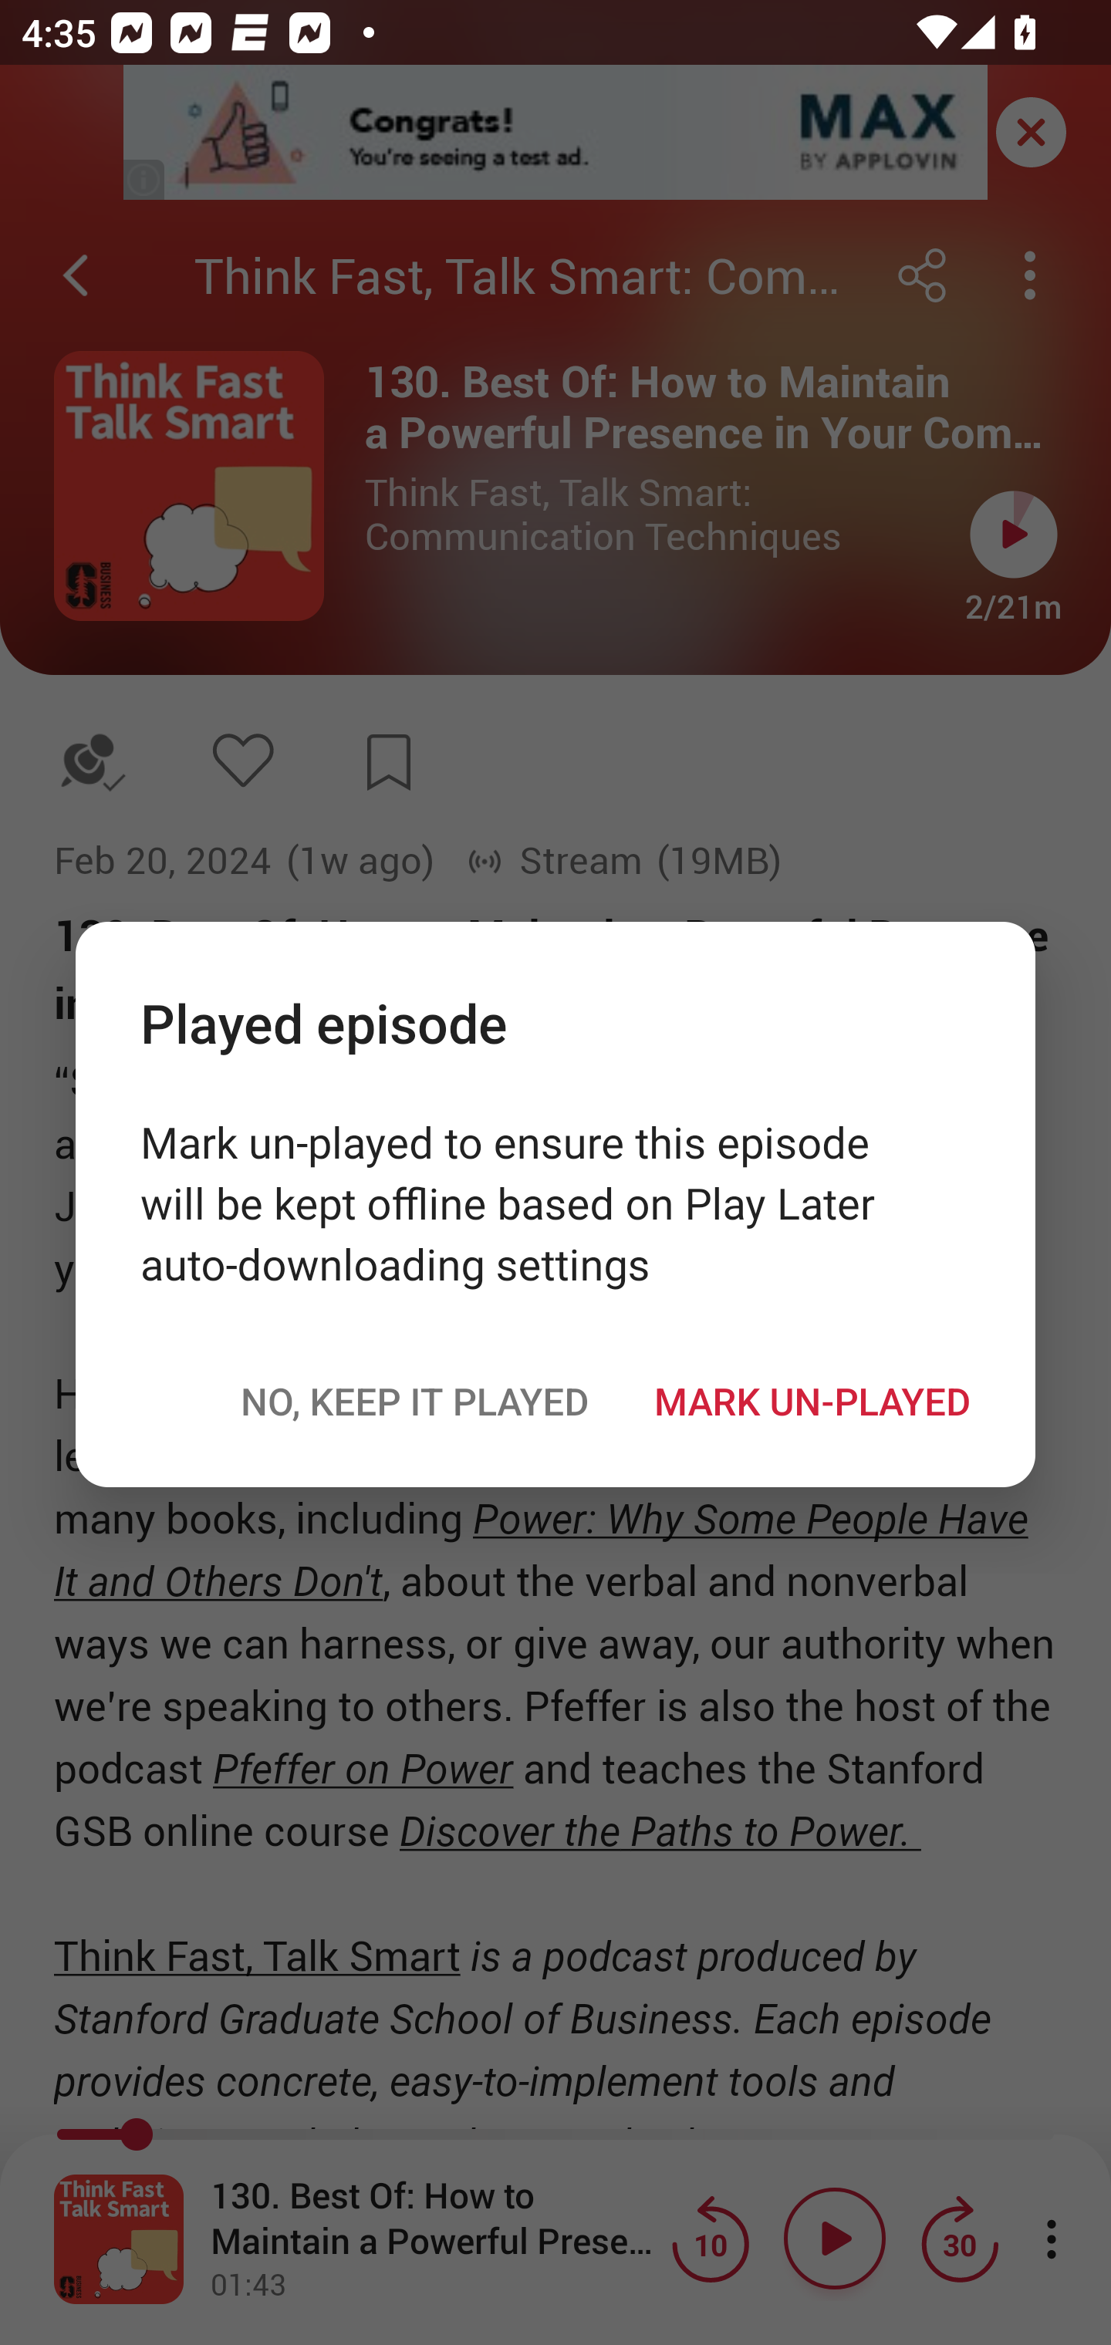  Describe the element at coordinates (414, 1401) in the screenshot. I see `NO, KEEP IT PLAYED` at that location.